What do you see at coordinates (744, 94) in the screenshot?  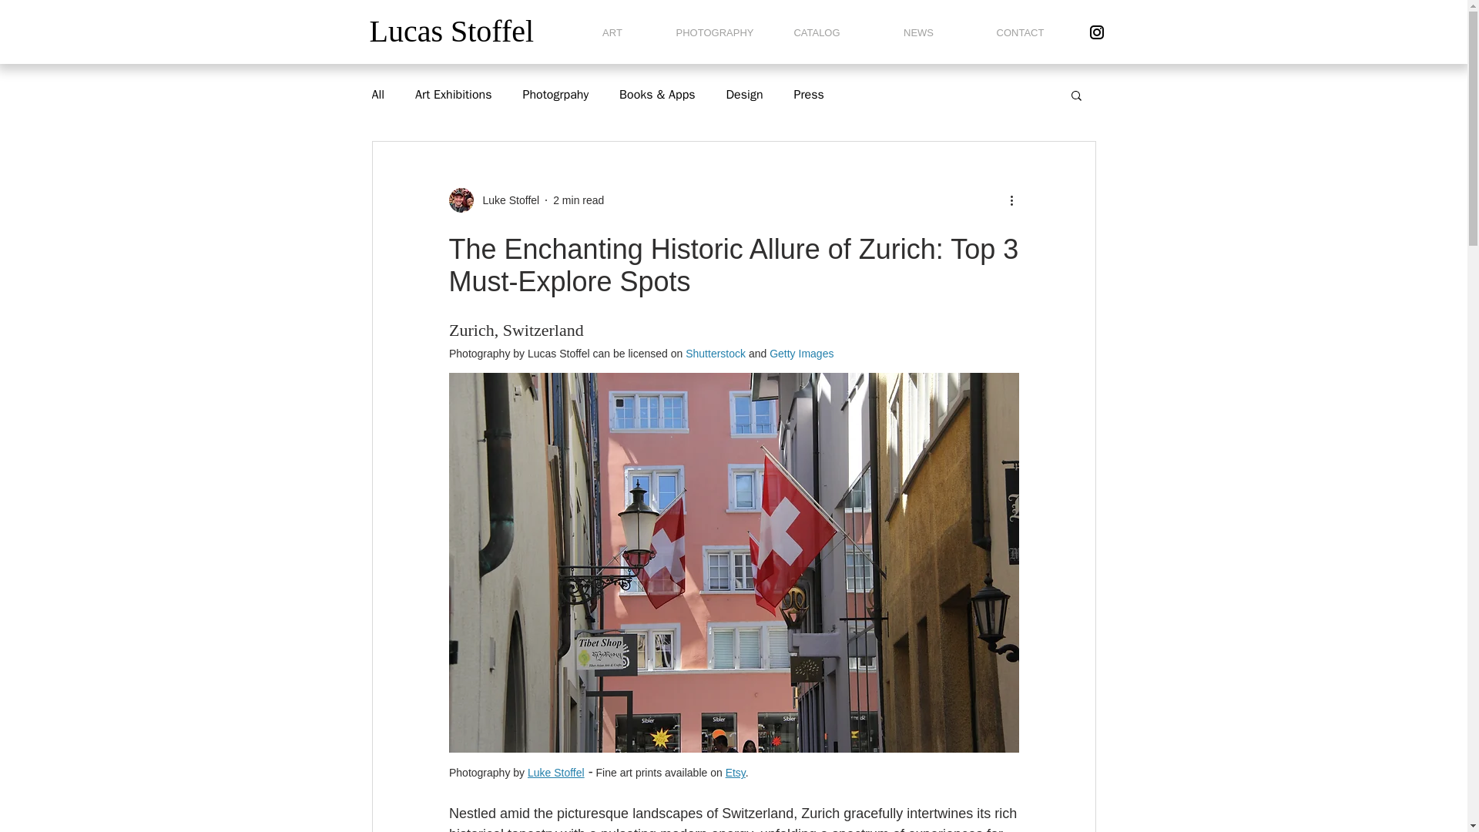 I see `Design` at bounding box center [744, 94].